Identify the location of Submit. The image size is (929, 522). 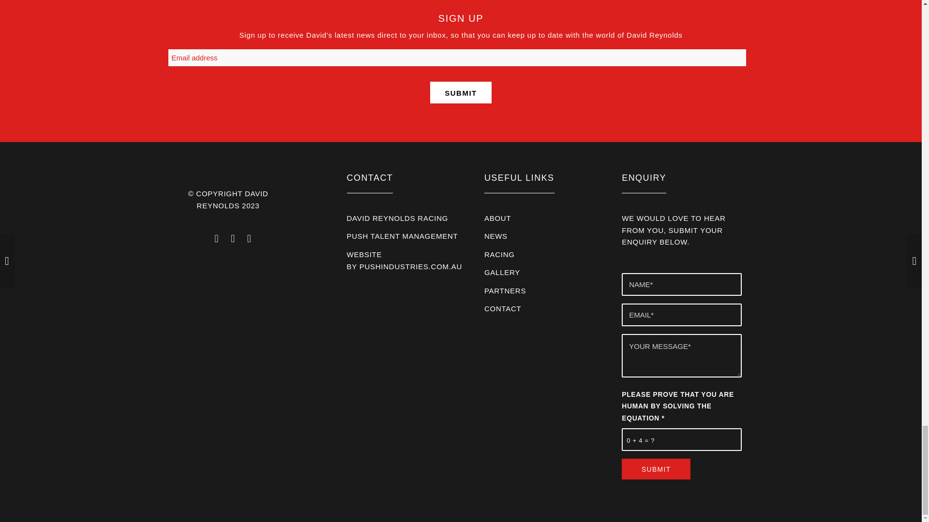
(656, 469).